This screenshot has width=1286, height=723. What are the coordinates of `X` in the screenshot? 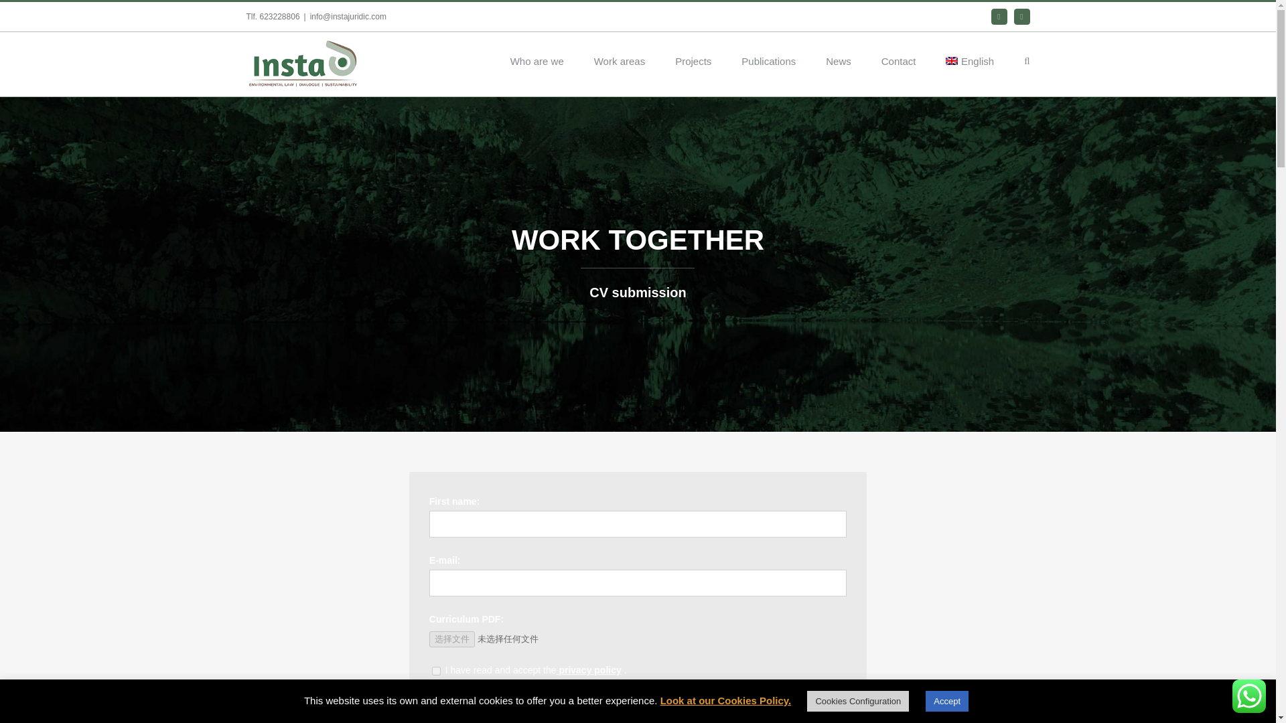 It's located at (999, 16).